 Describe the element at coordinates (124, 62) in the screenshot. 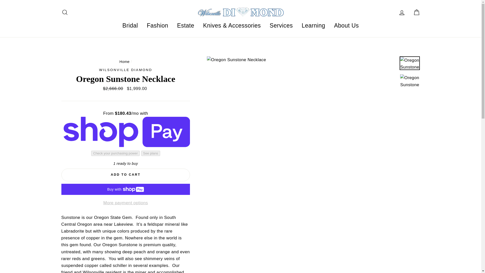

I see `Back to the frontpage` at that location.